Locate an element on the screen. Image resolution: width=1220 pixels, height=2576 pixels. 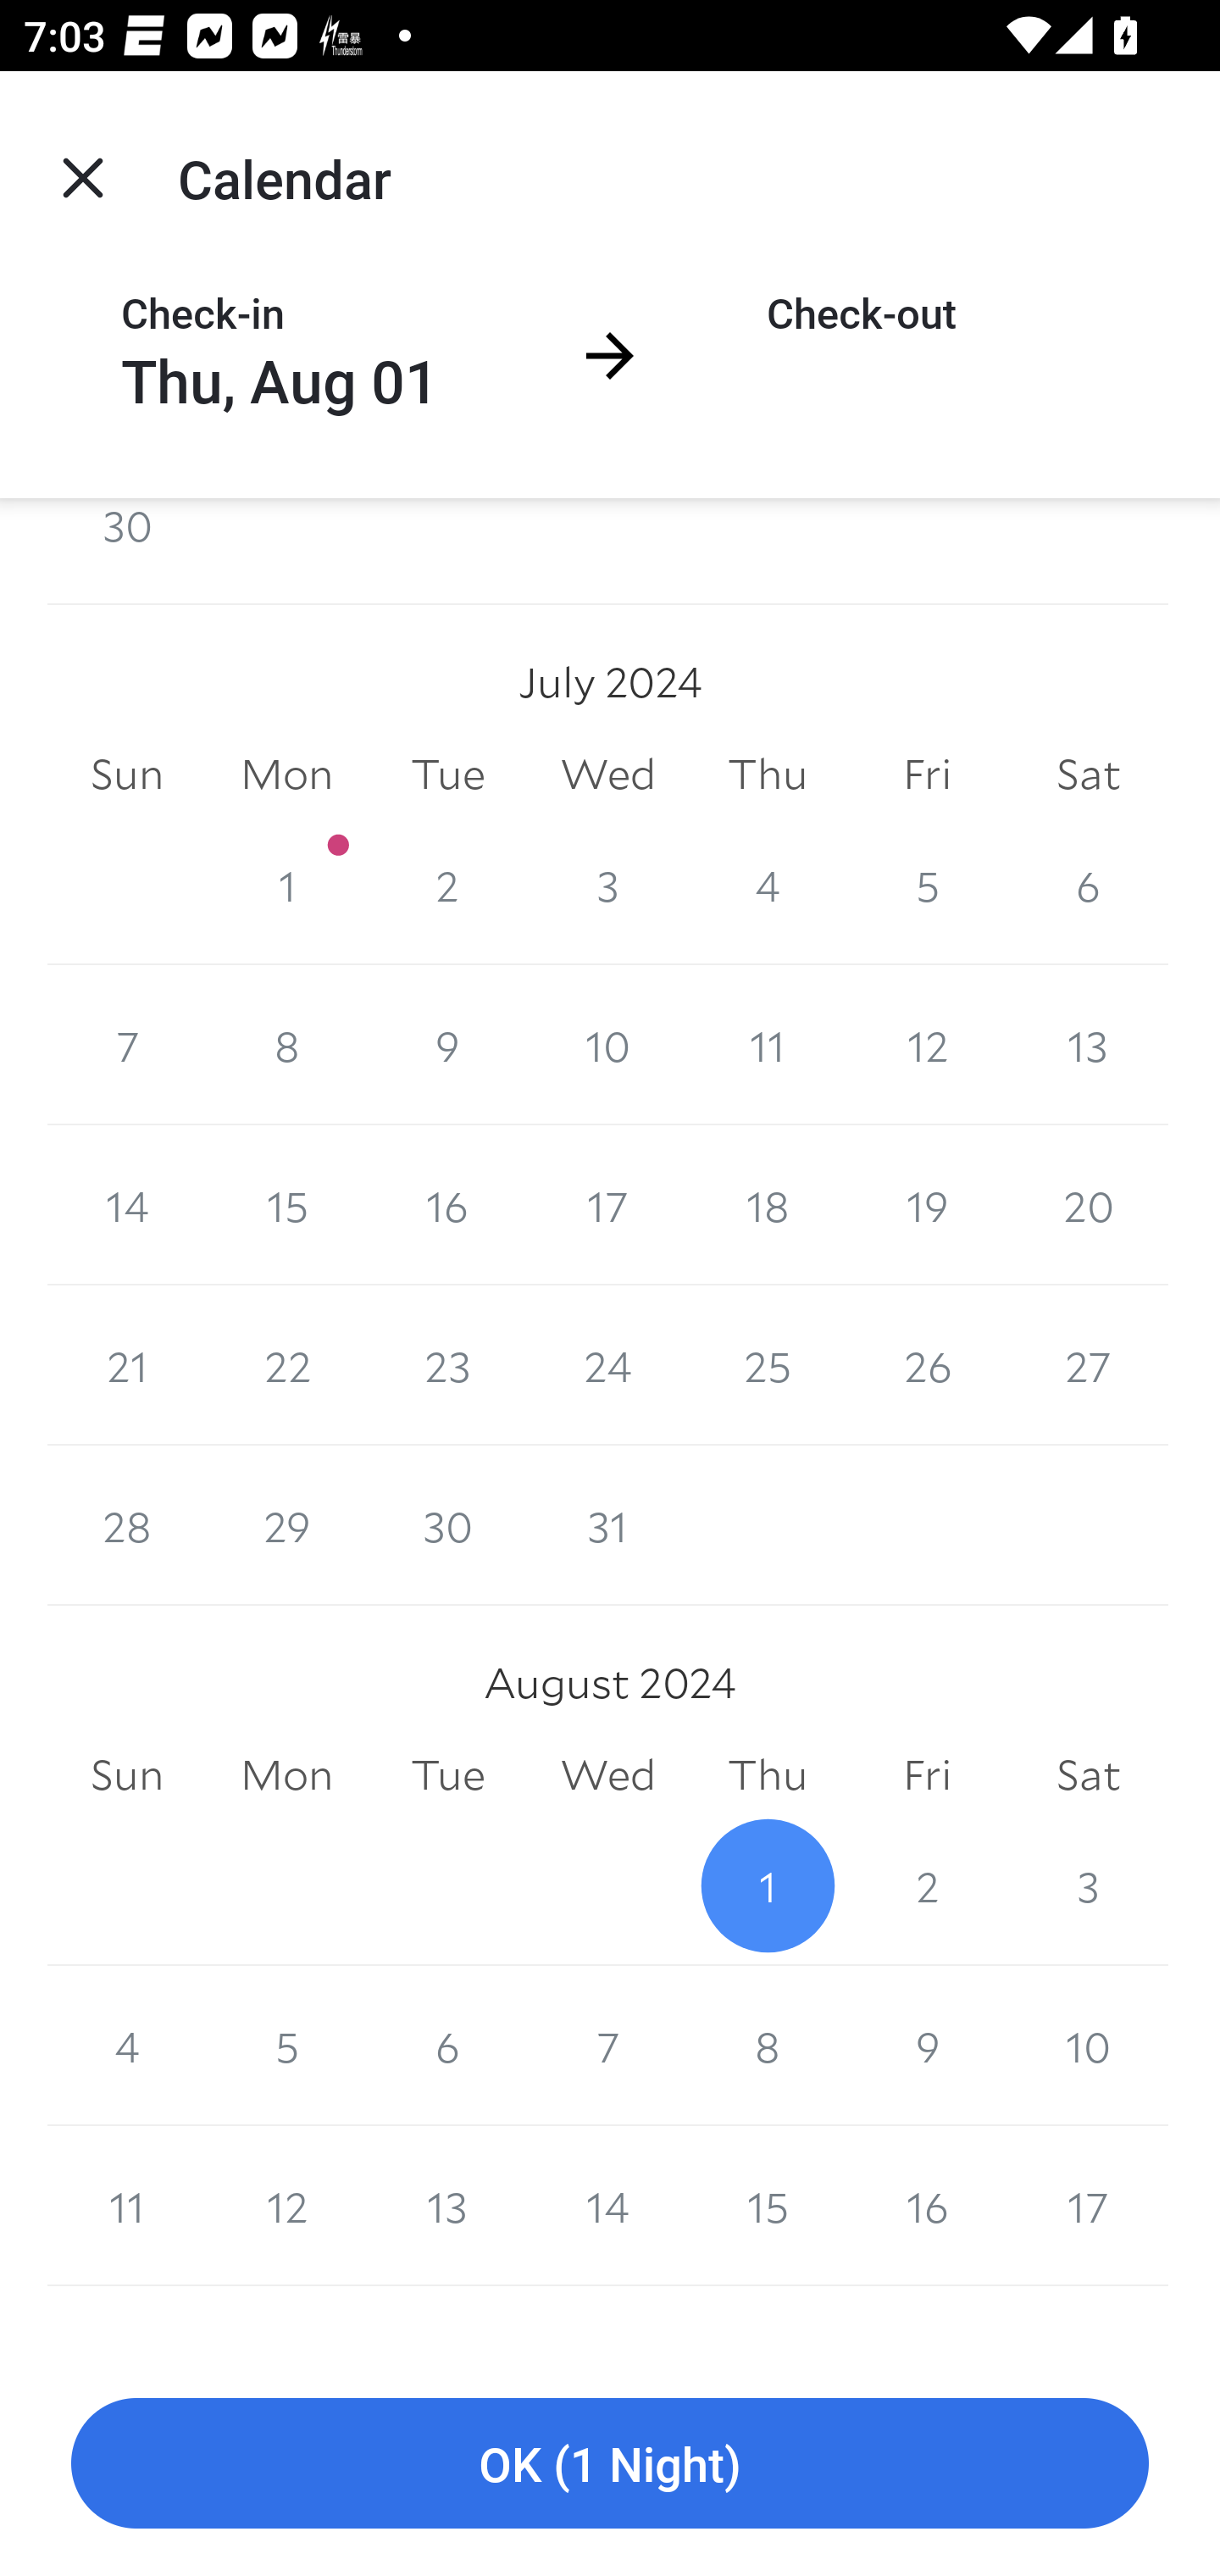
6 6 July 2024 is located at coordinates (1088, 885).